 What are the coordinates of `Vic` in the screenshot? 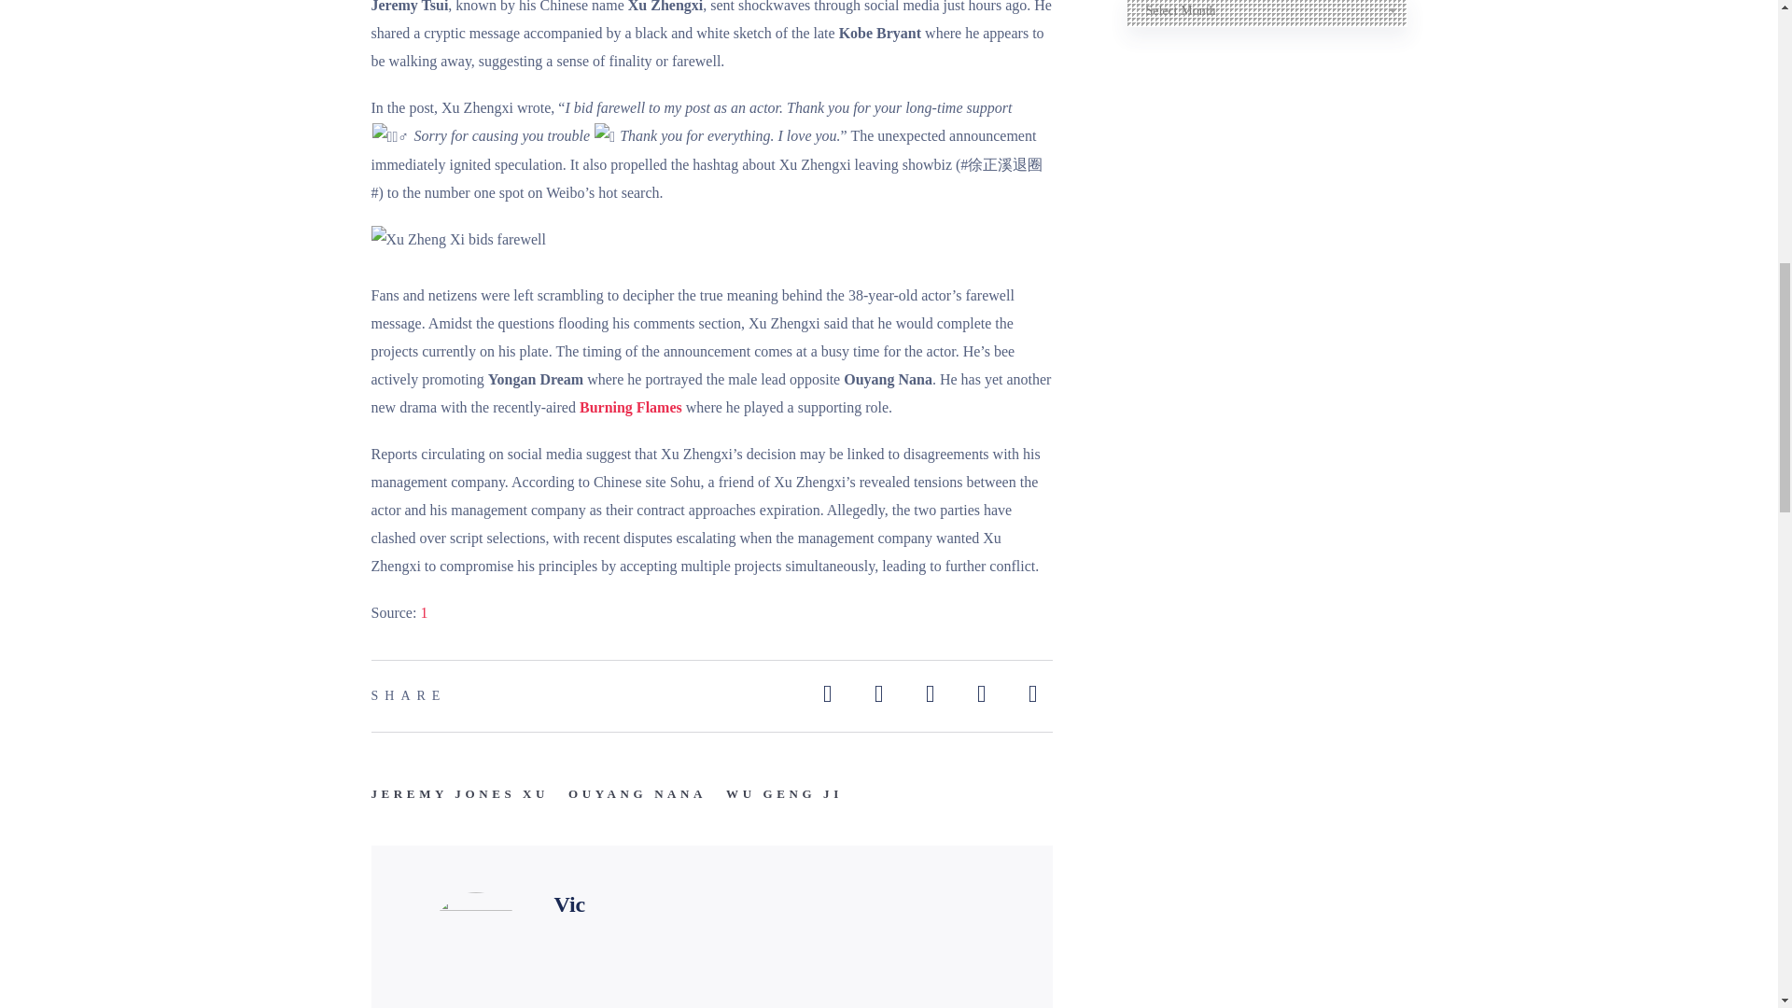 It's located at (569, 903).